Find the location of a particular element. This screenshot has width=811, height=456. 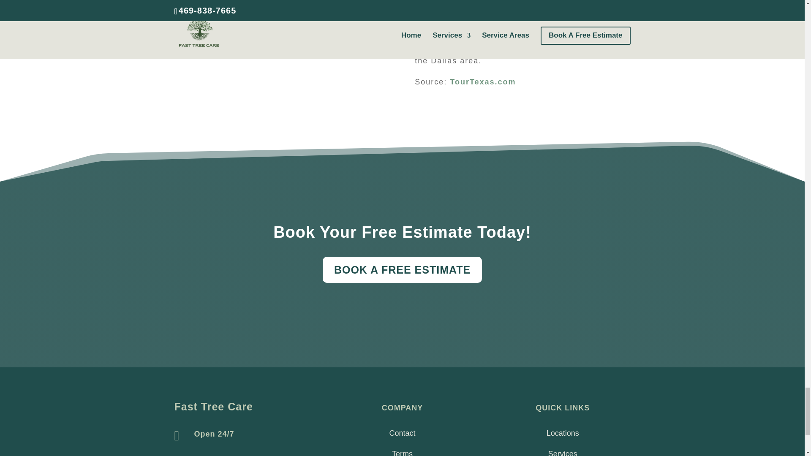

Contact is located at coordinates (402, 433).